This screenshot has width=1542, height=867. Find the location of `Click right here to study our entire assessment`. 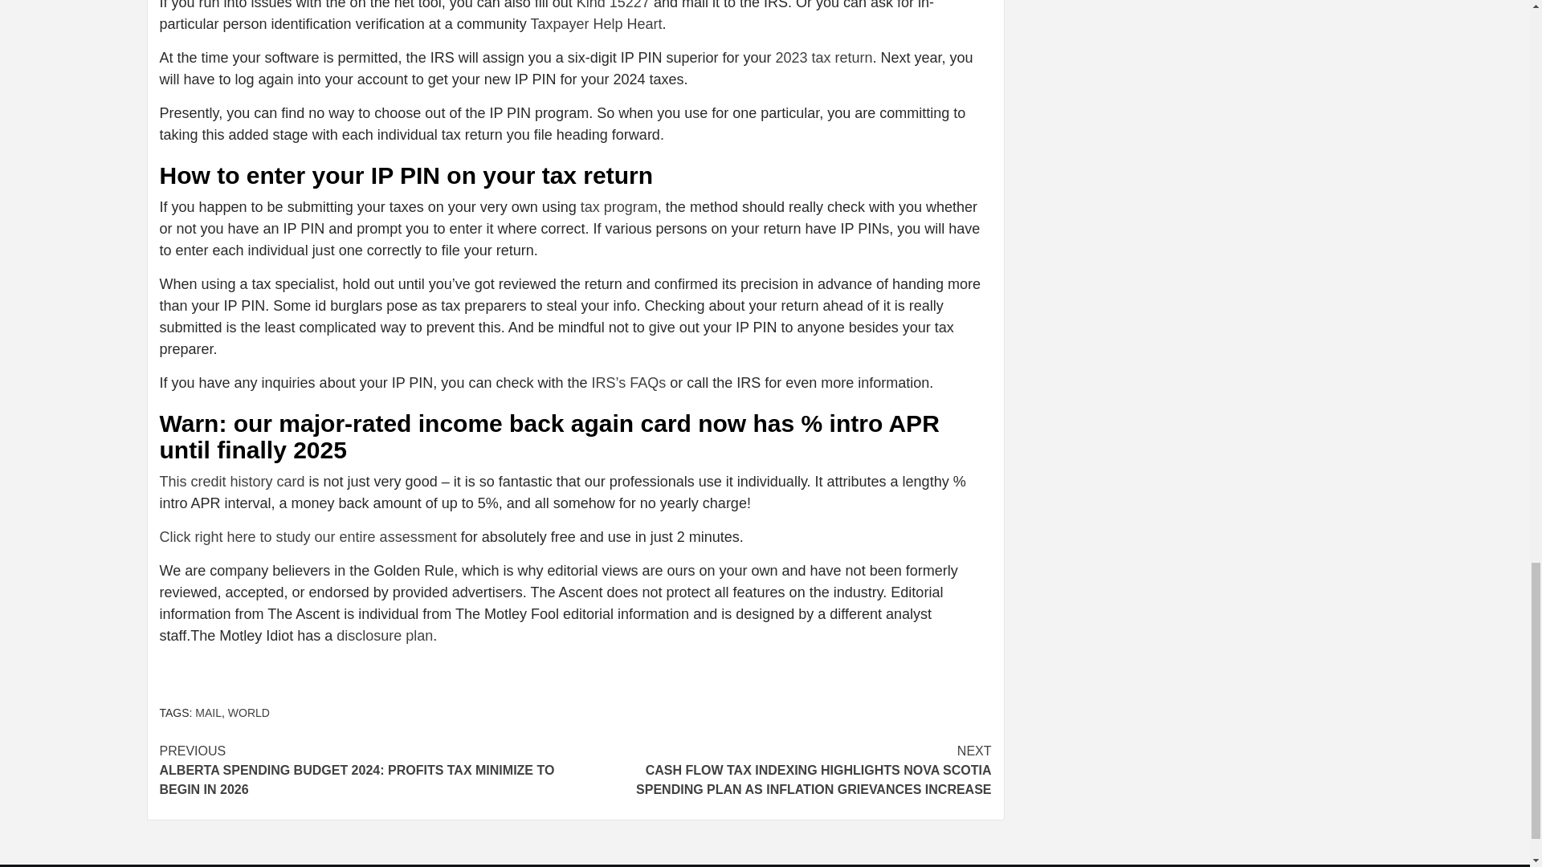

Click right here to study our entire assessment is located at coordinates (307, 536).